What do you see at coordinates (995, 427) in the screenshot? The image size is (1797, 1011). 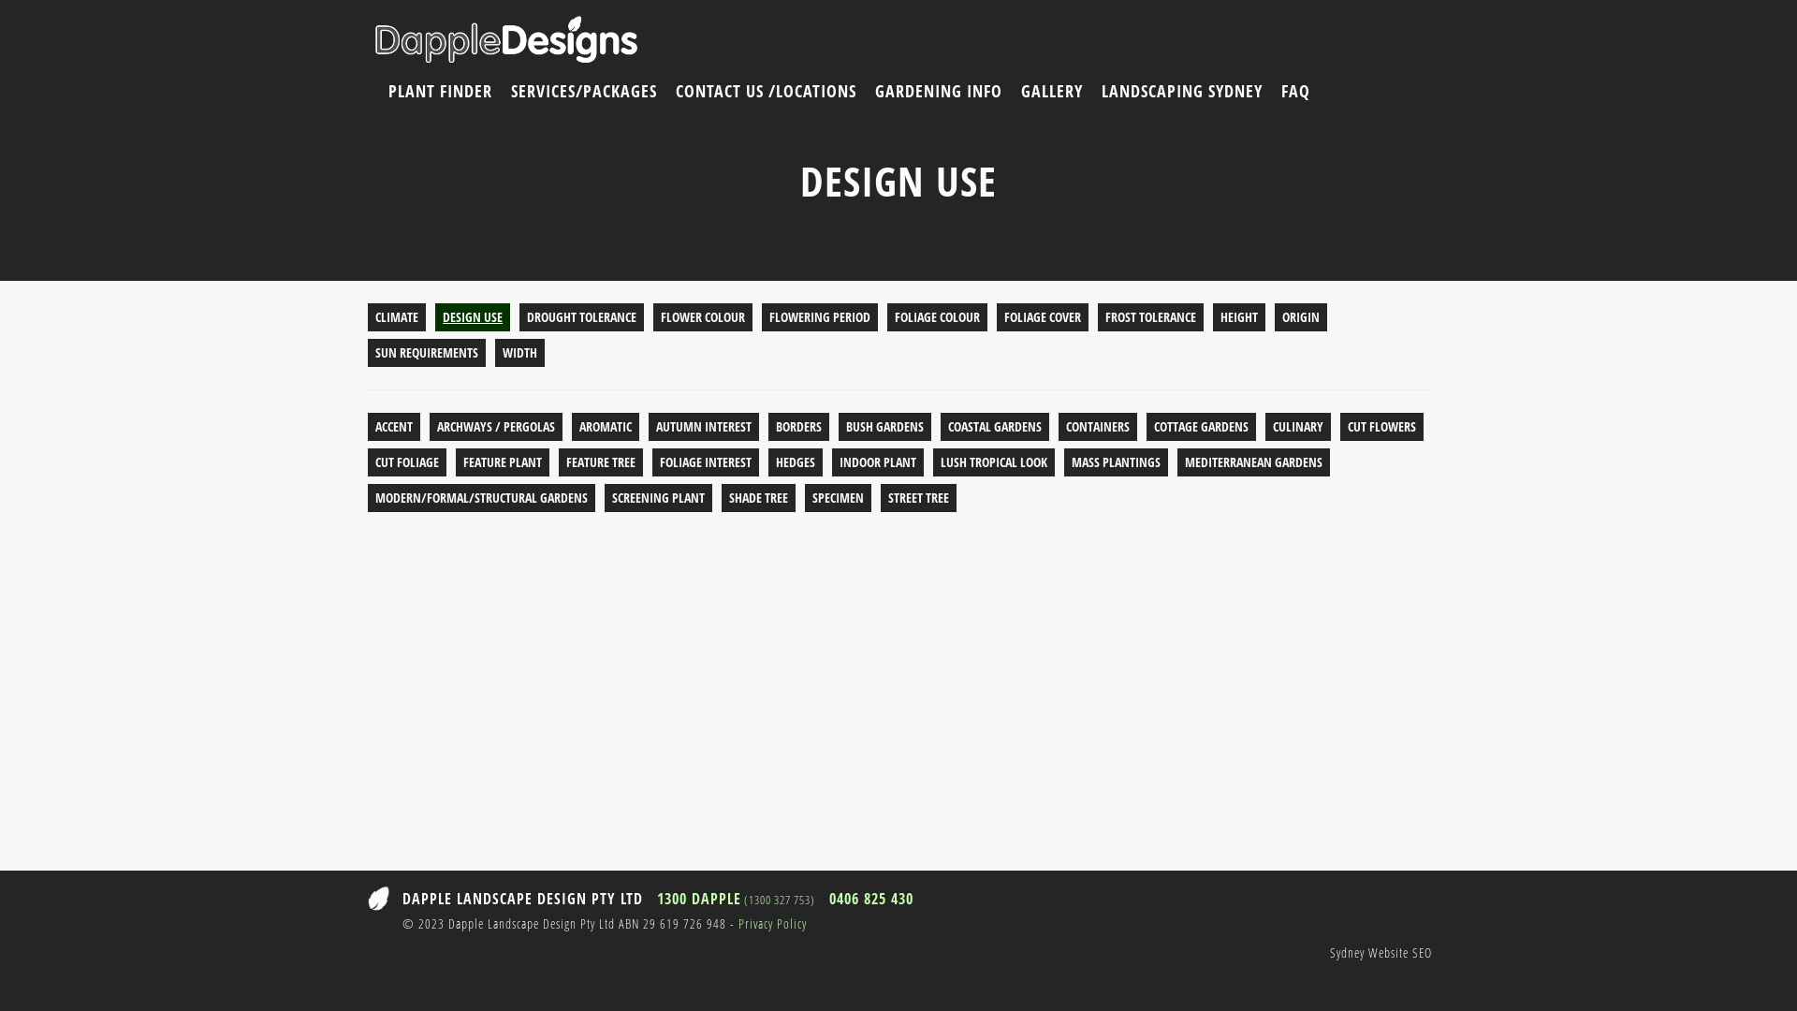 I see `COASTAL GARDENS` at bounding box center [995, 427].